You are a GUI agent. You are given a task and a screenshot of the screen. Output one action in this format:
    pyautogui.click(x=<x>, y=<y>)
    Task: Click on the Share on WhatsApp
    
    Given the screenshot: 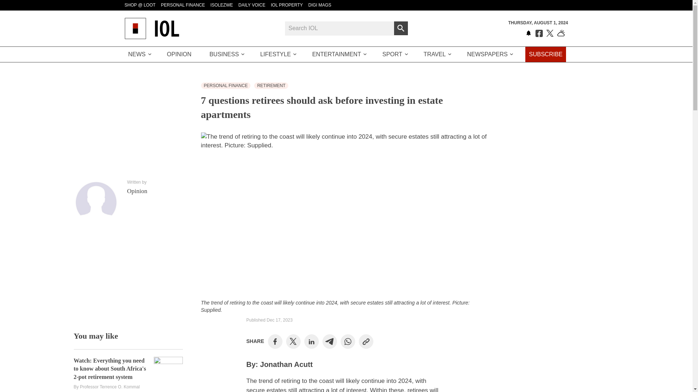 What is the action you would take?
    pyautogui.click(x=348, y=342)
    